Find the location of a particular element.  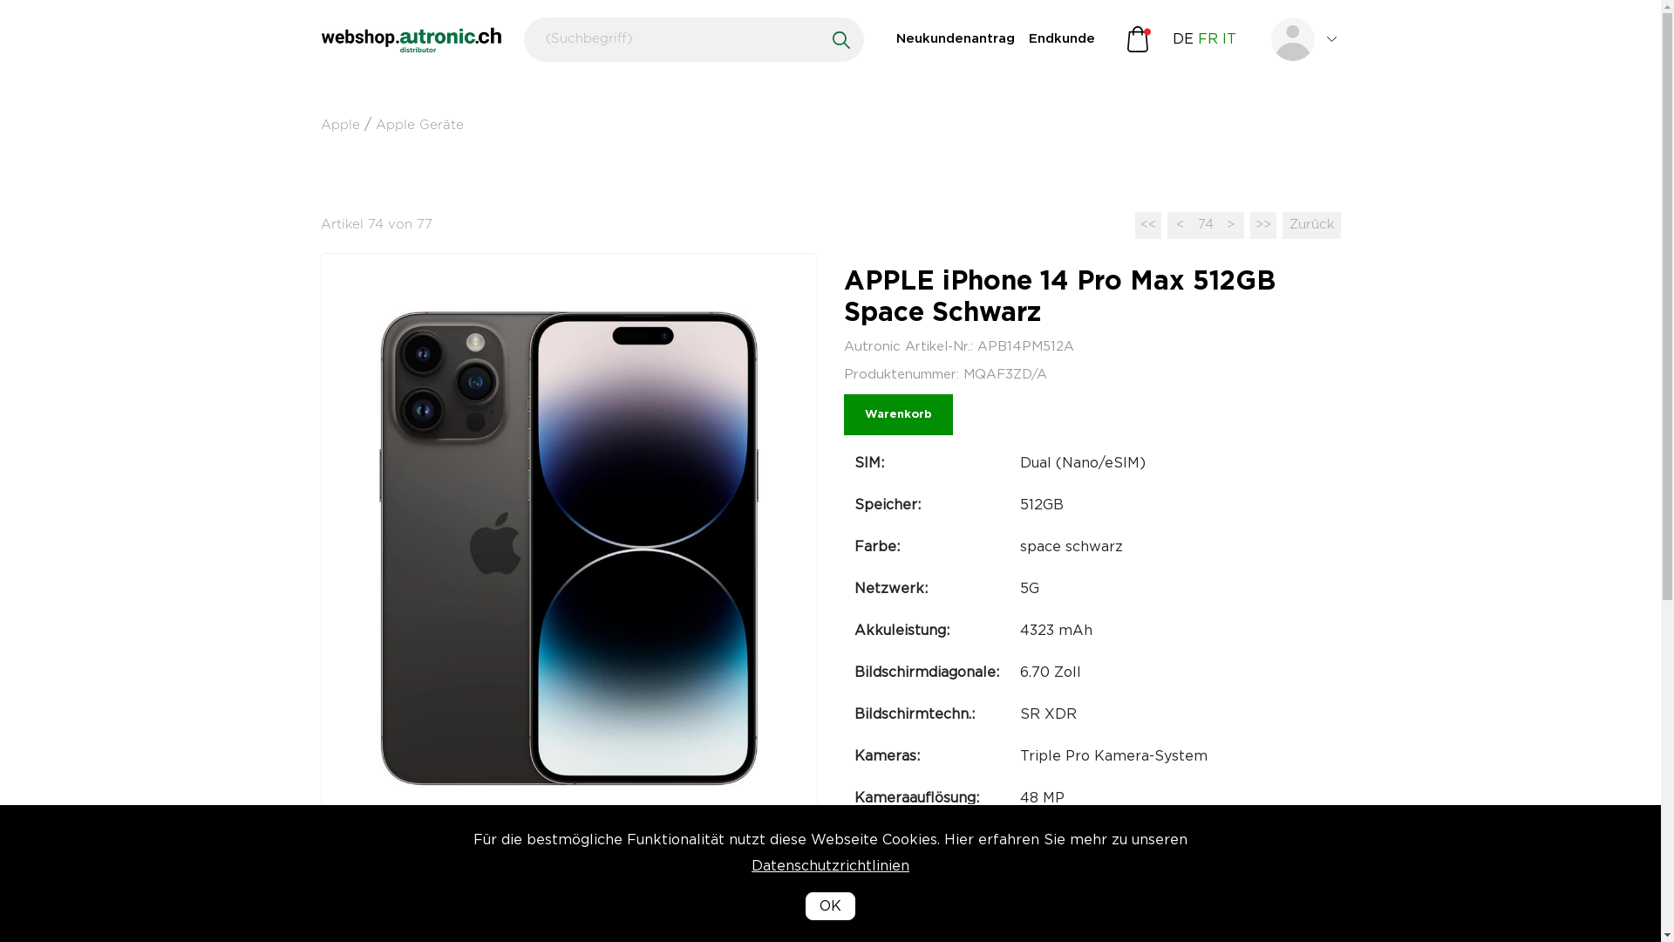

Neukundenantrag is located at coordinates (956, 40).